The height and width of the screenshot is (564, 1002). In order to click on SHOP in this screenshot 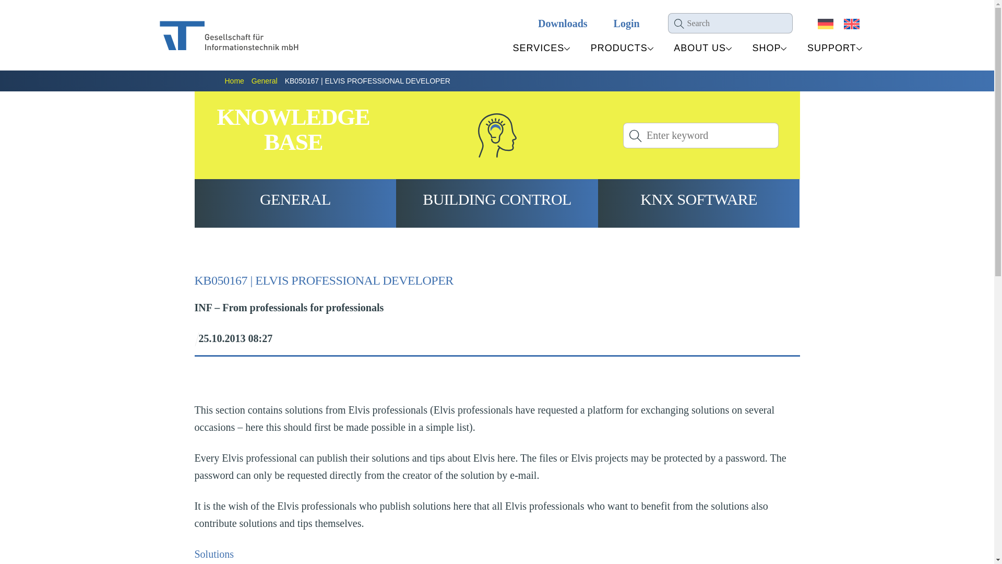, I will do `click(735, 48)`.